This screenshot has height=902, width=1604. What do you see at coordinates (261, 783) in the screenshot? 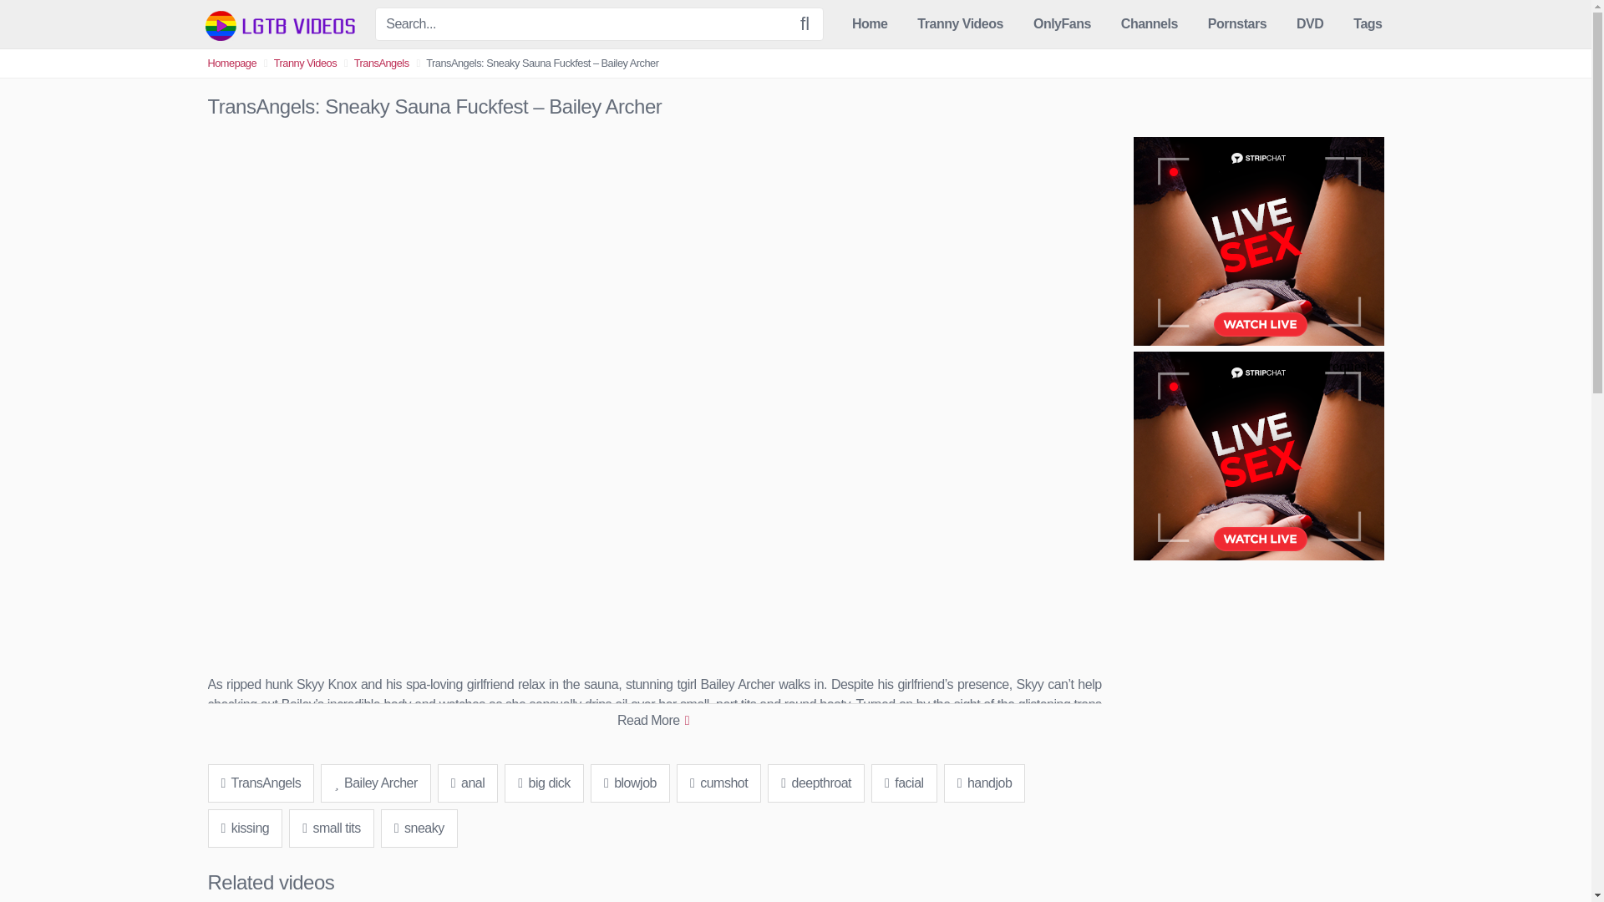
I see `TransAngels` at bounding box center [261, 783].